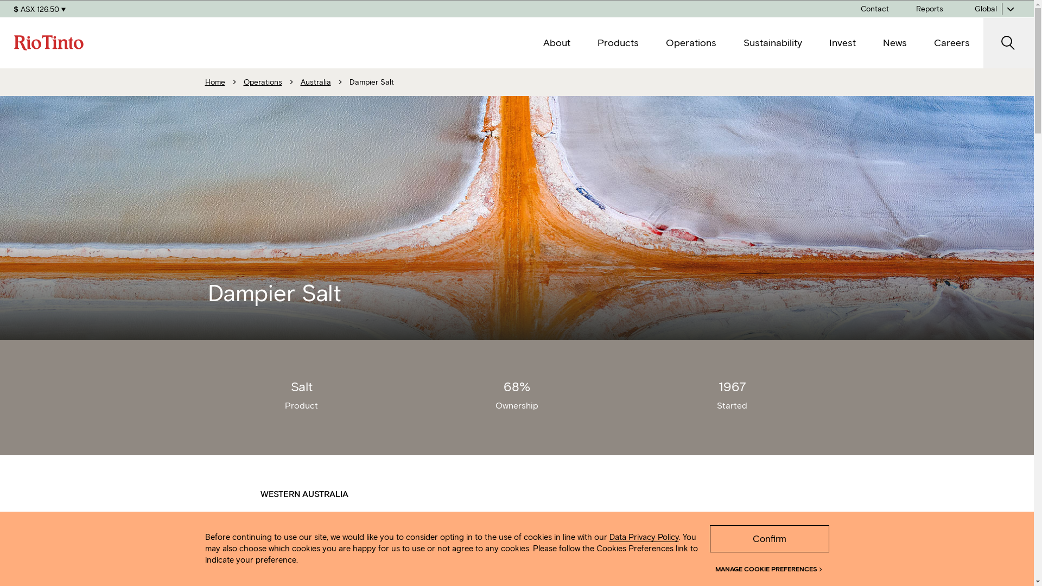 Image resolution: width=1042 pixels, height=586 pixels. I want to click on Operations, so click(691, 43).